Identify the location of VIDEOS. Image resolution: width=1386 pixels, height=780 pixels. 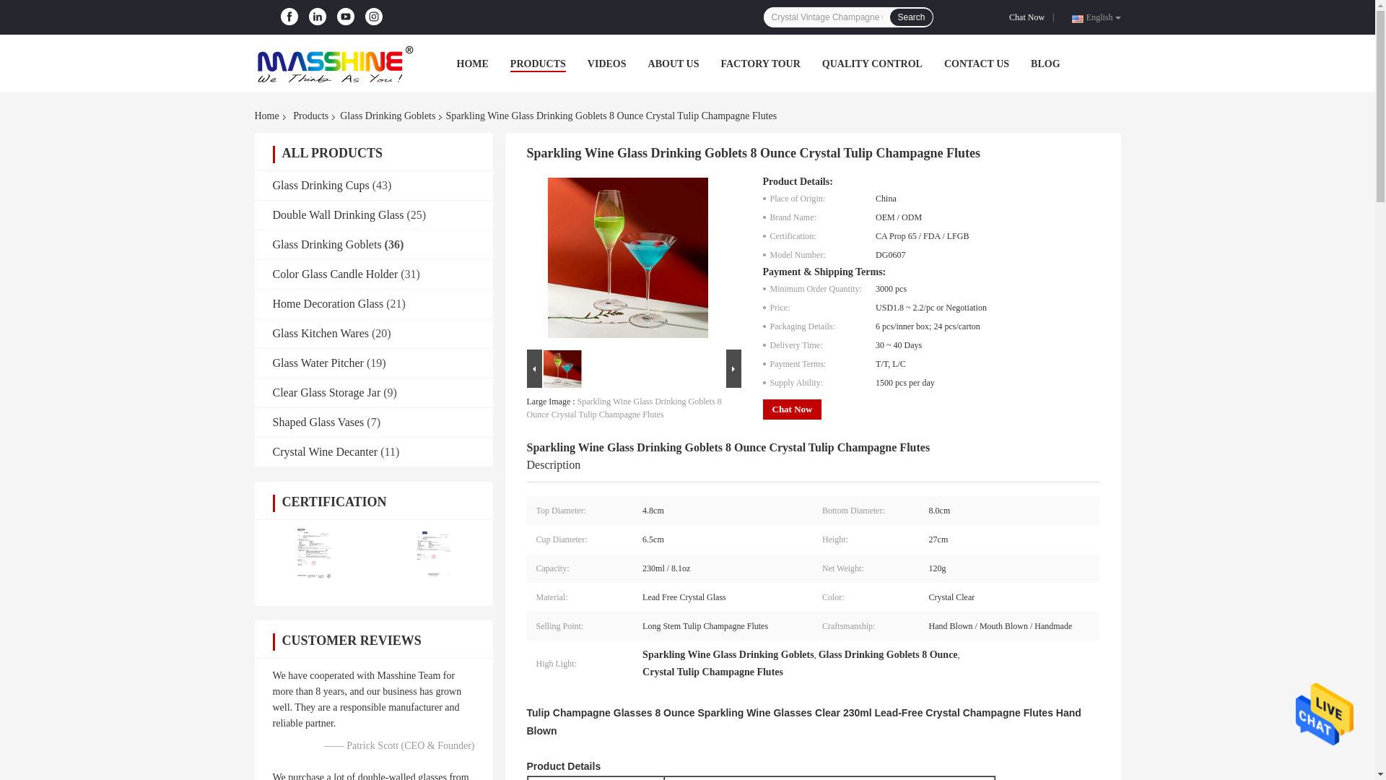
(606, 64).